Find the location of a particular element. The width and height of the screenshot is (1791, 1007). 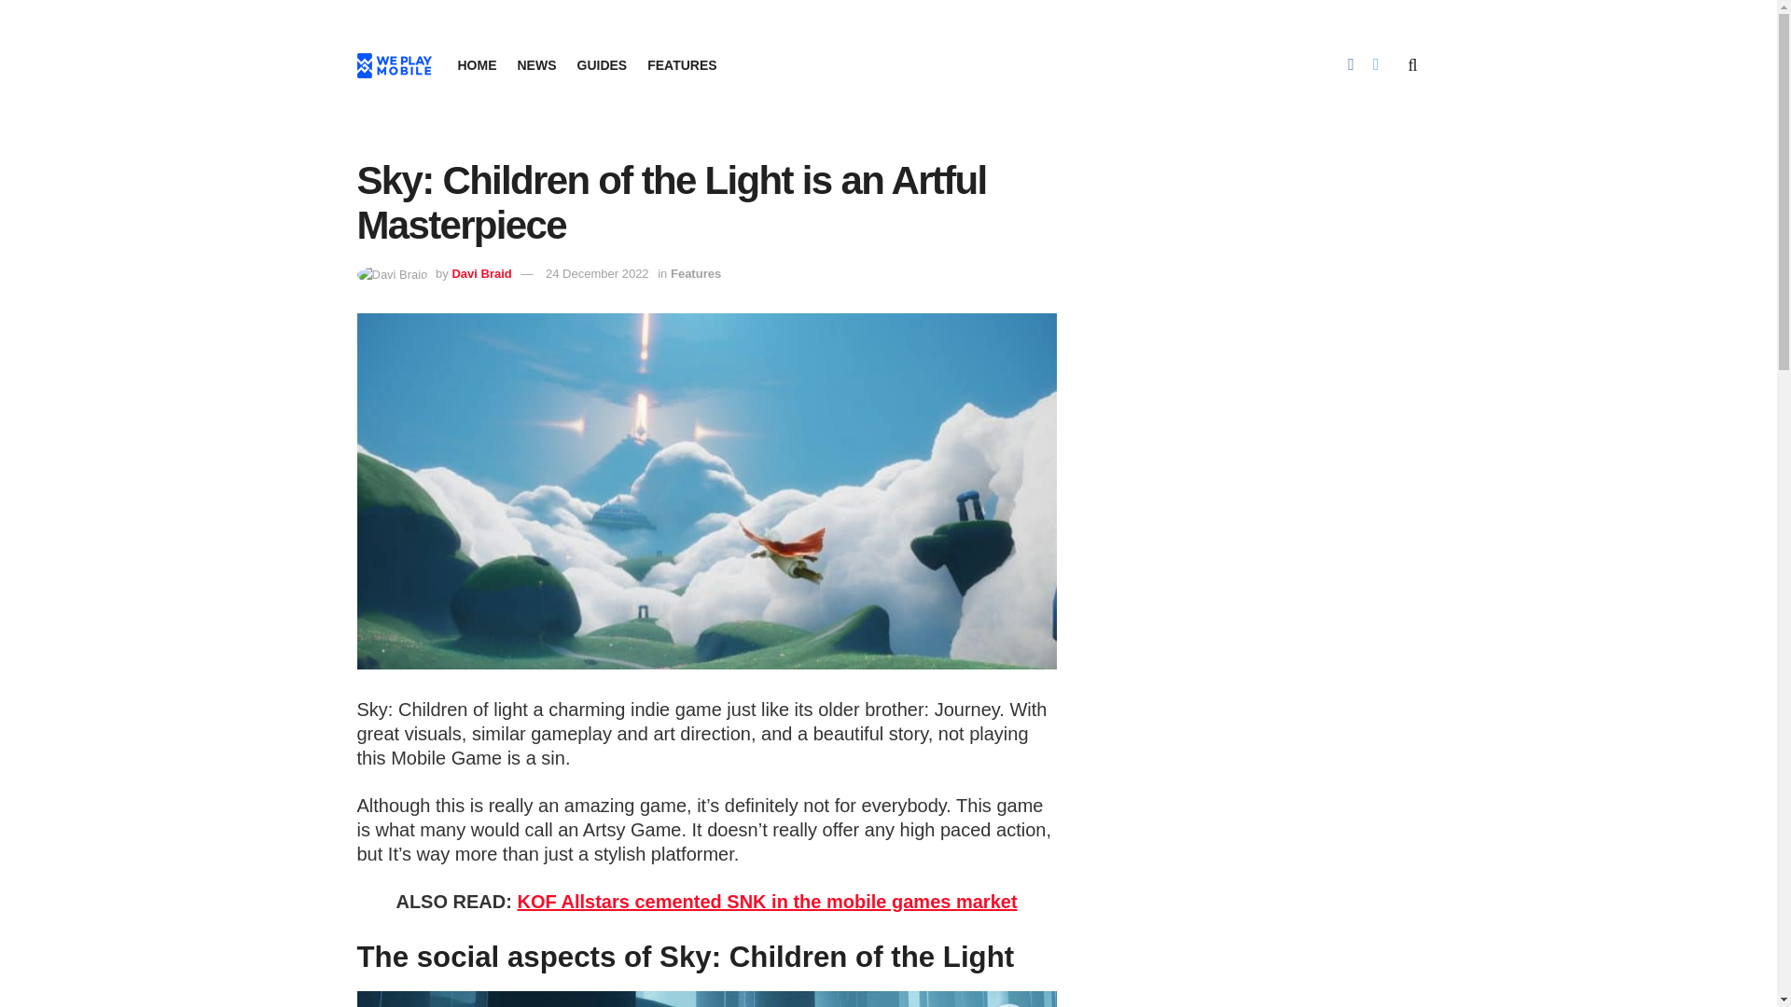

NEWS is located at coordinates (535, 65).